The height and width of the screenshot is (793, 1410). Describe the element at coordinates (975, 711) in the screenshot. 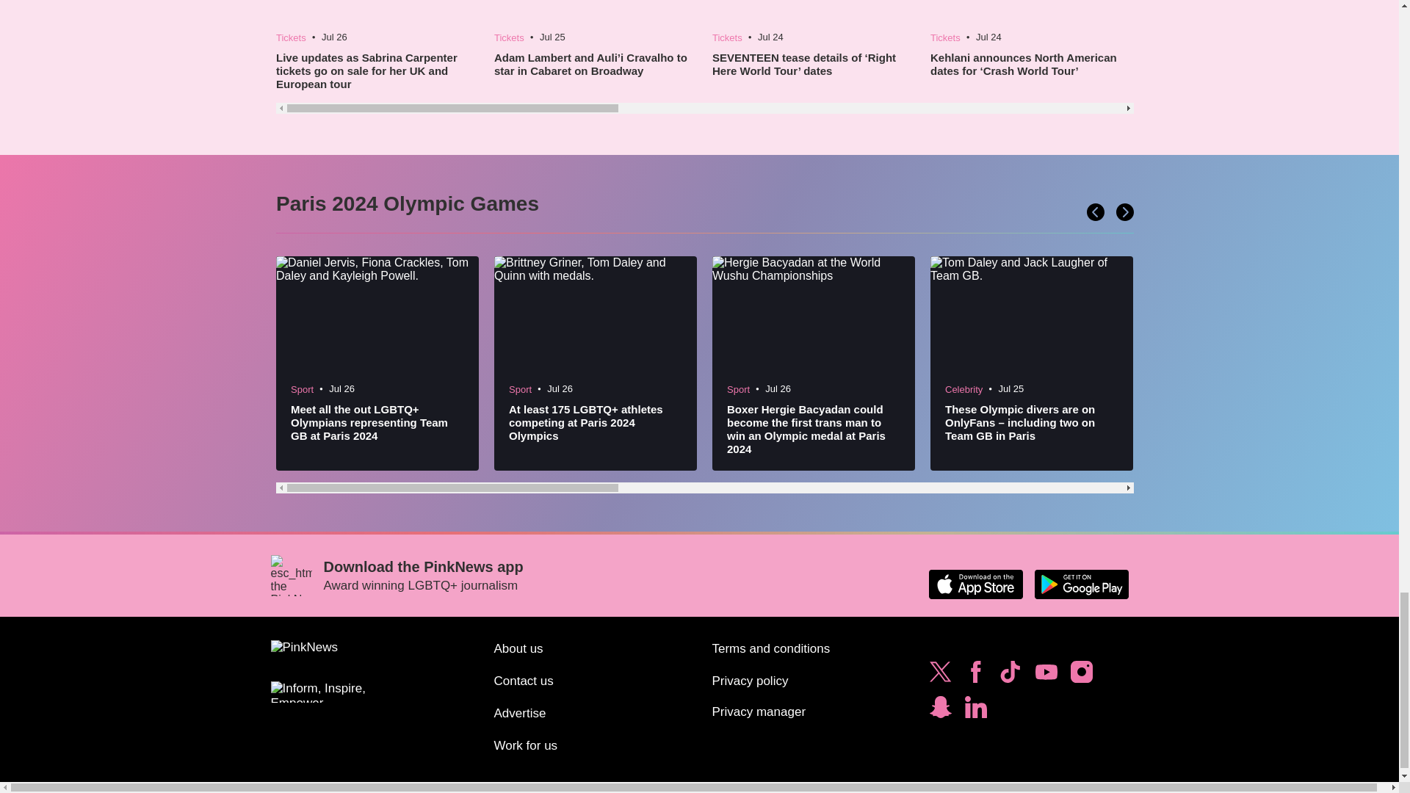

I see `Follow PinkNews on LinkedIn` at that location.